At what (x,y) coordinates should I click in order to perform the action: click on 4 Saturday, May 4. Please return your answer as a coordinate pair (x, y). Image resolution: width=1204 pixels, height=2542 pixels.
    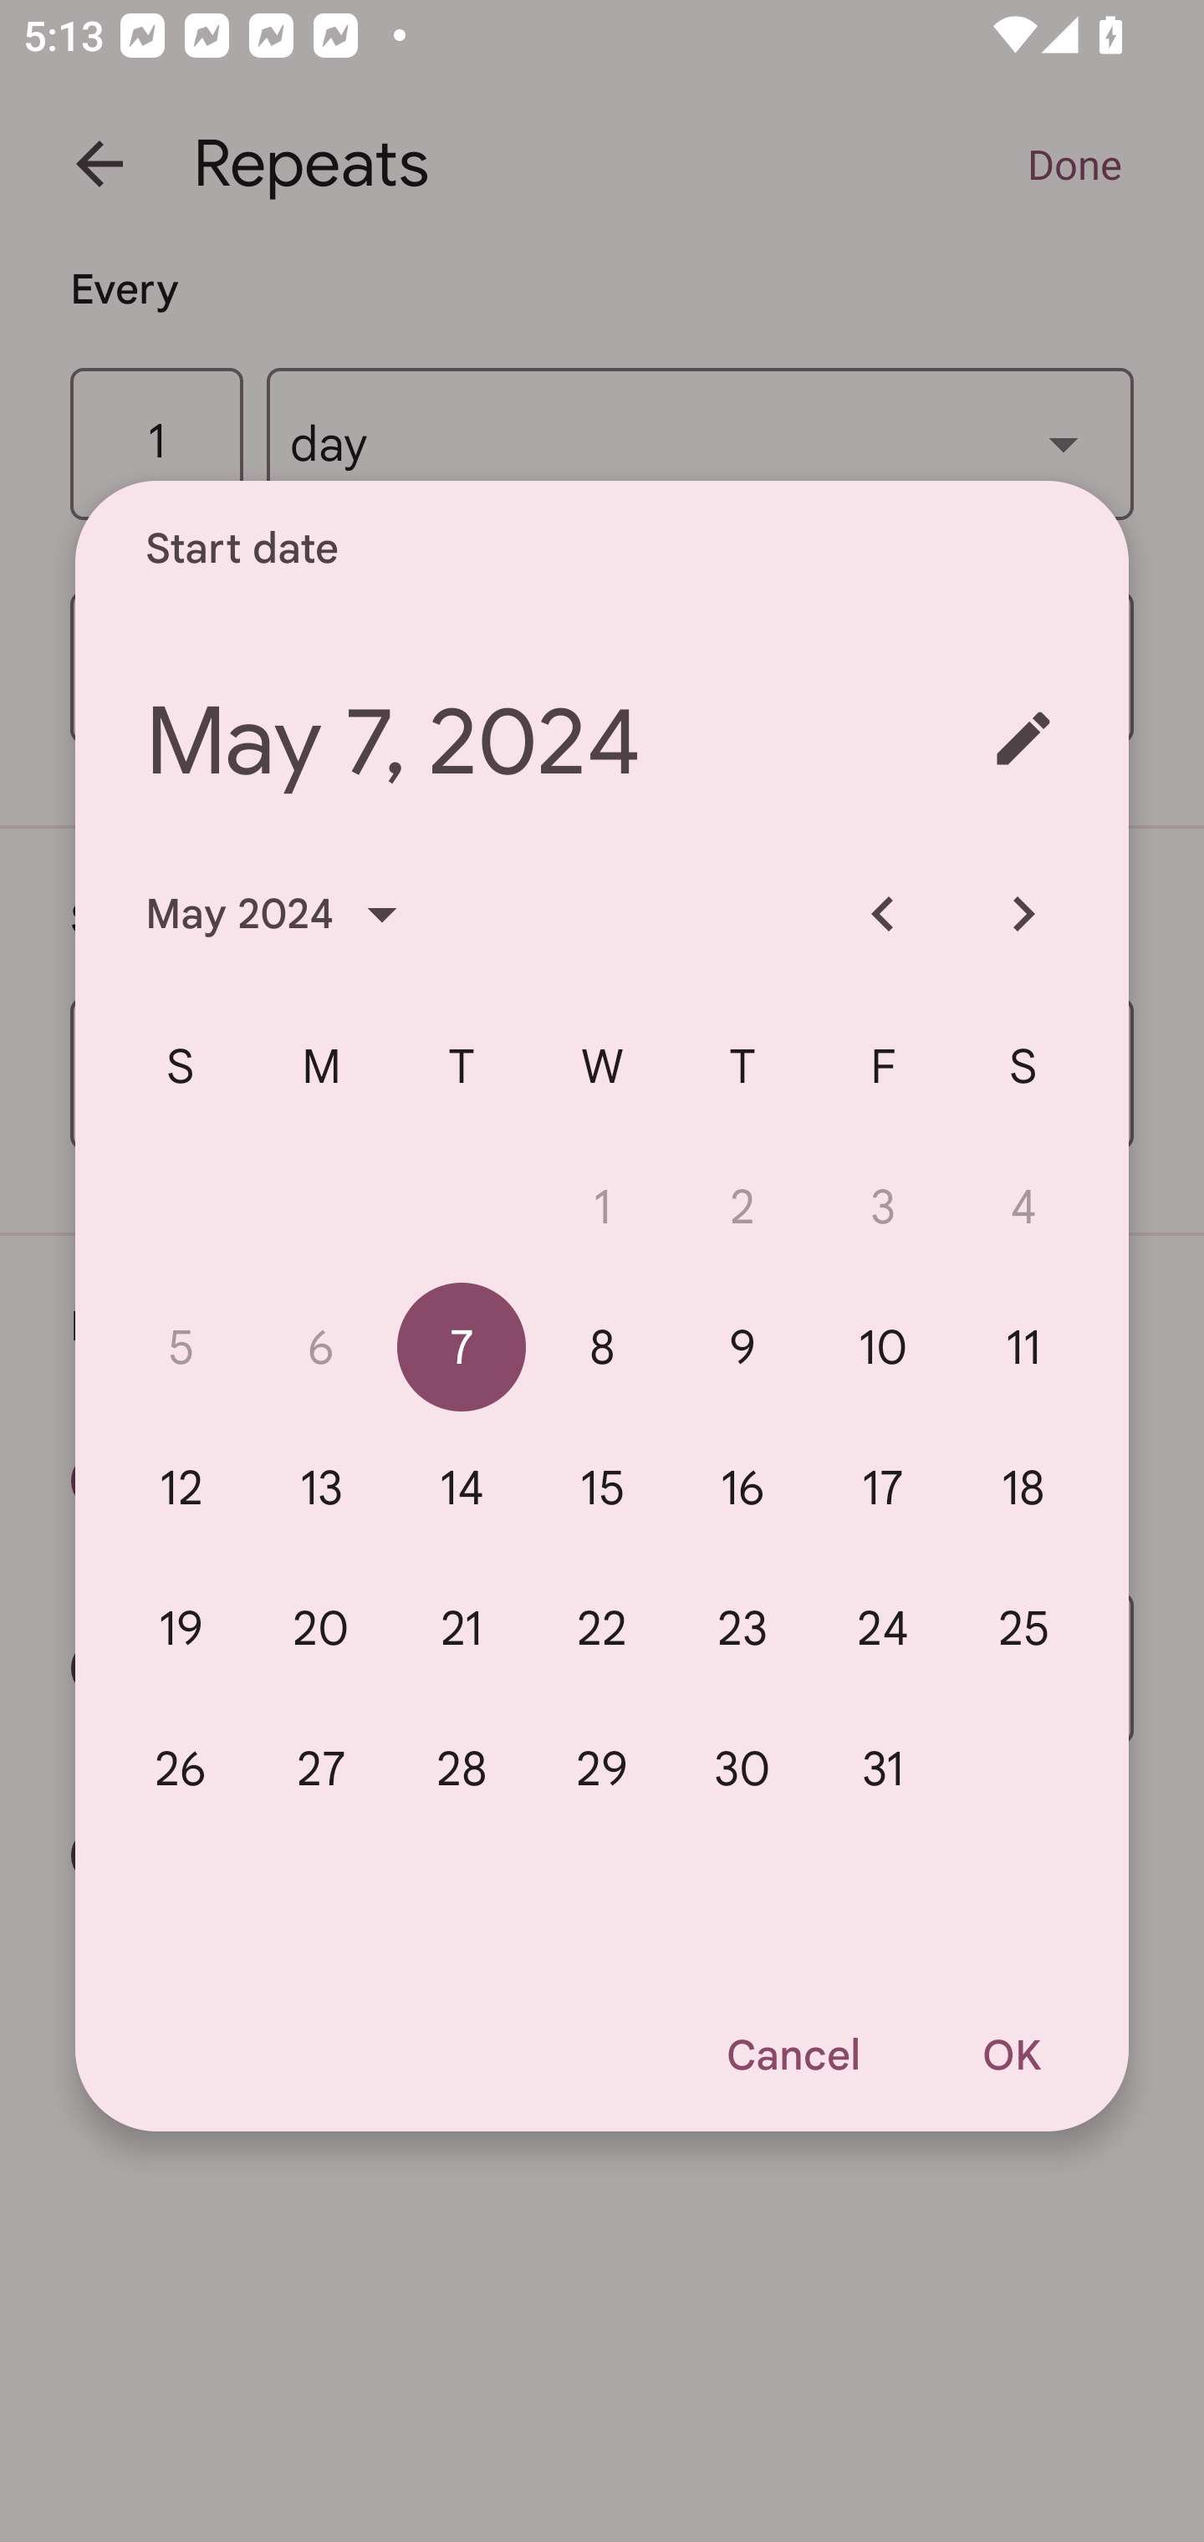
    Looking at the image, I should click on (1023, 1206).